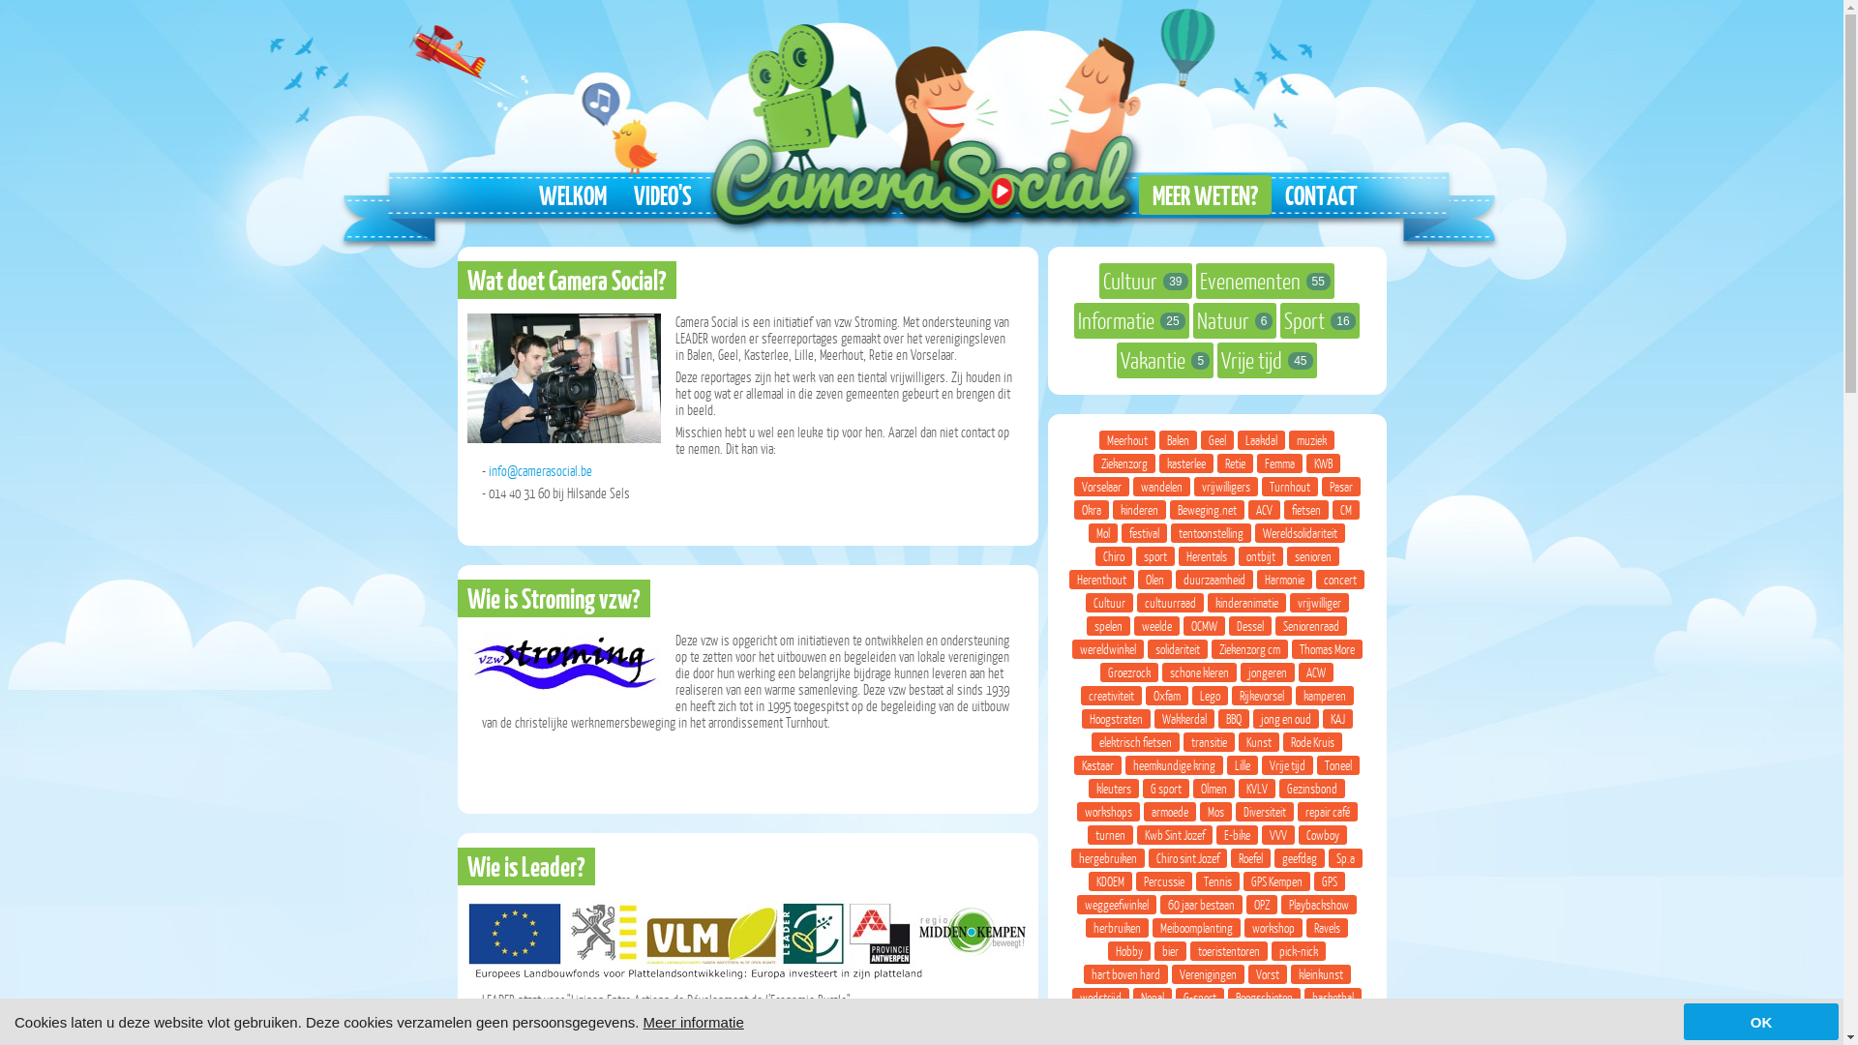 Image resolution: width=1858 pixels, height=1045 pixels. Describe the element at coordinates (1299, 951) in the screenshot. I see `pick-nick` at that location.